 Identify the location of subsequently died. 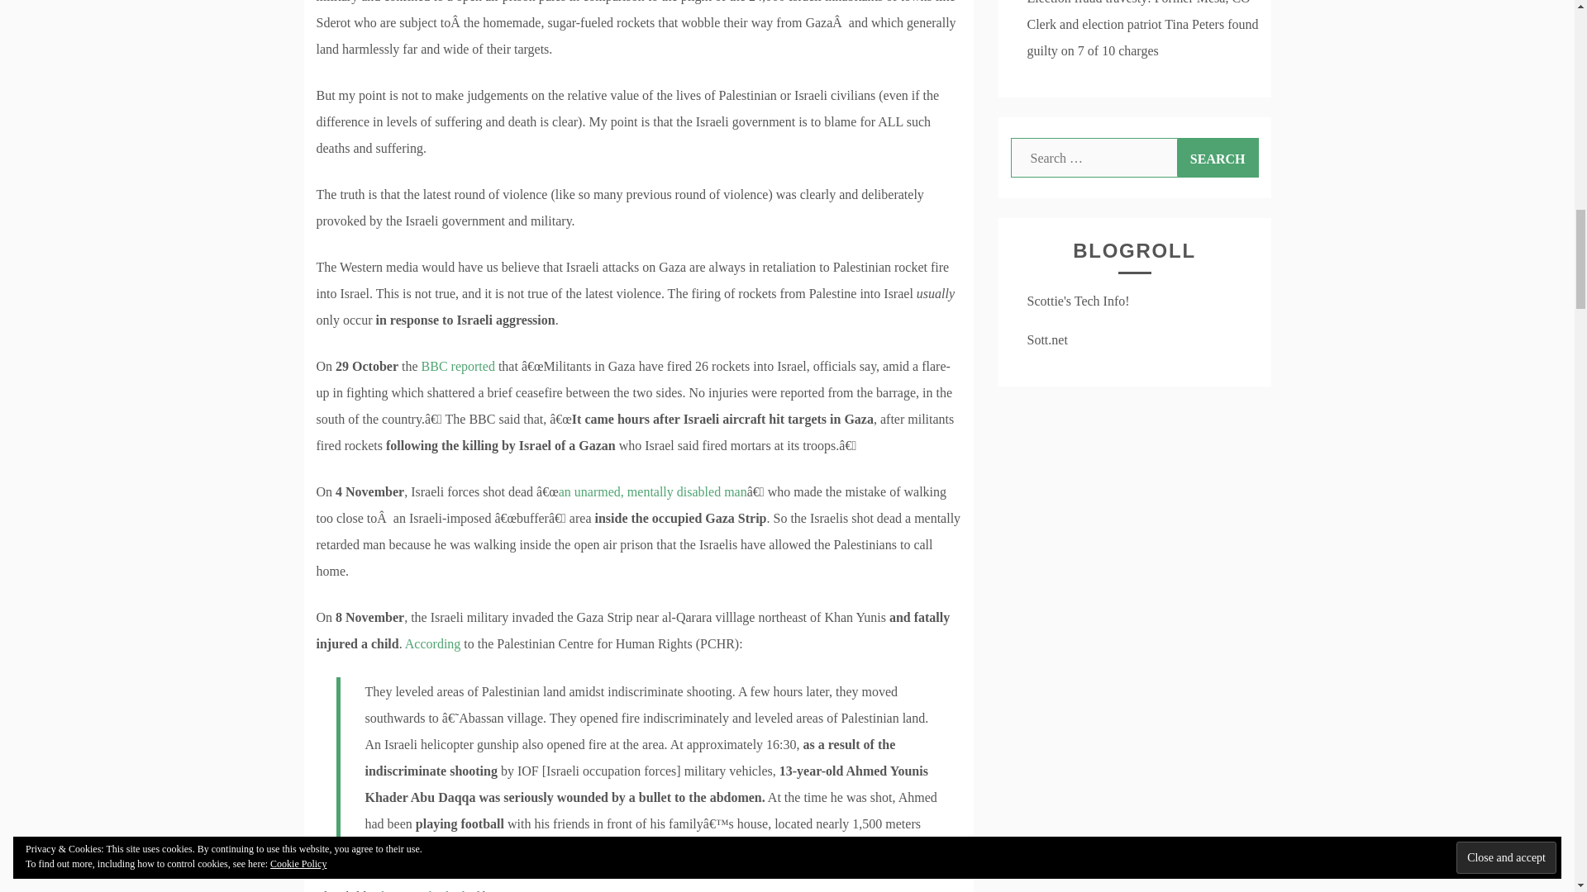
(417, 890).